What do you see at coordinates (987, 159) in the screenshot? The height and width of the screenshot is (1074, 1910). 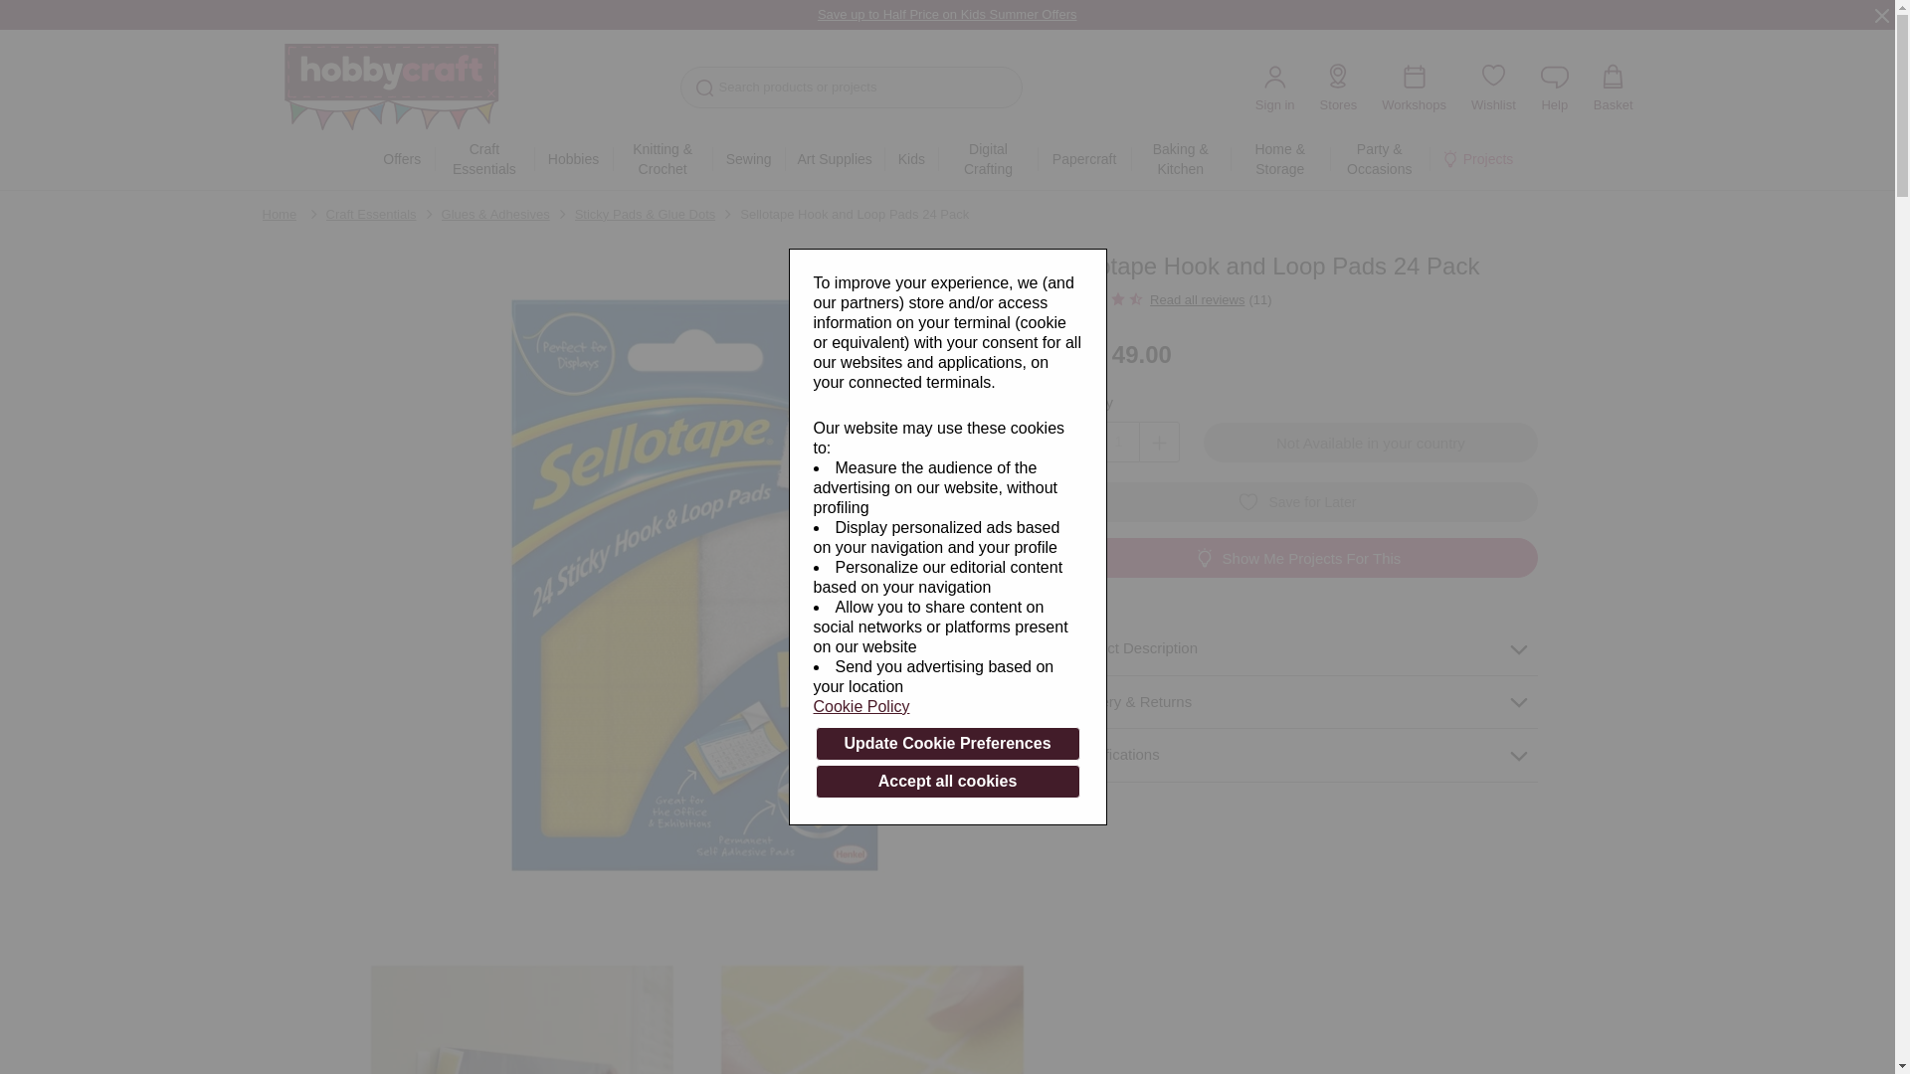 I see `Digital Crafting` at bounding box center [987, 159].